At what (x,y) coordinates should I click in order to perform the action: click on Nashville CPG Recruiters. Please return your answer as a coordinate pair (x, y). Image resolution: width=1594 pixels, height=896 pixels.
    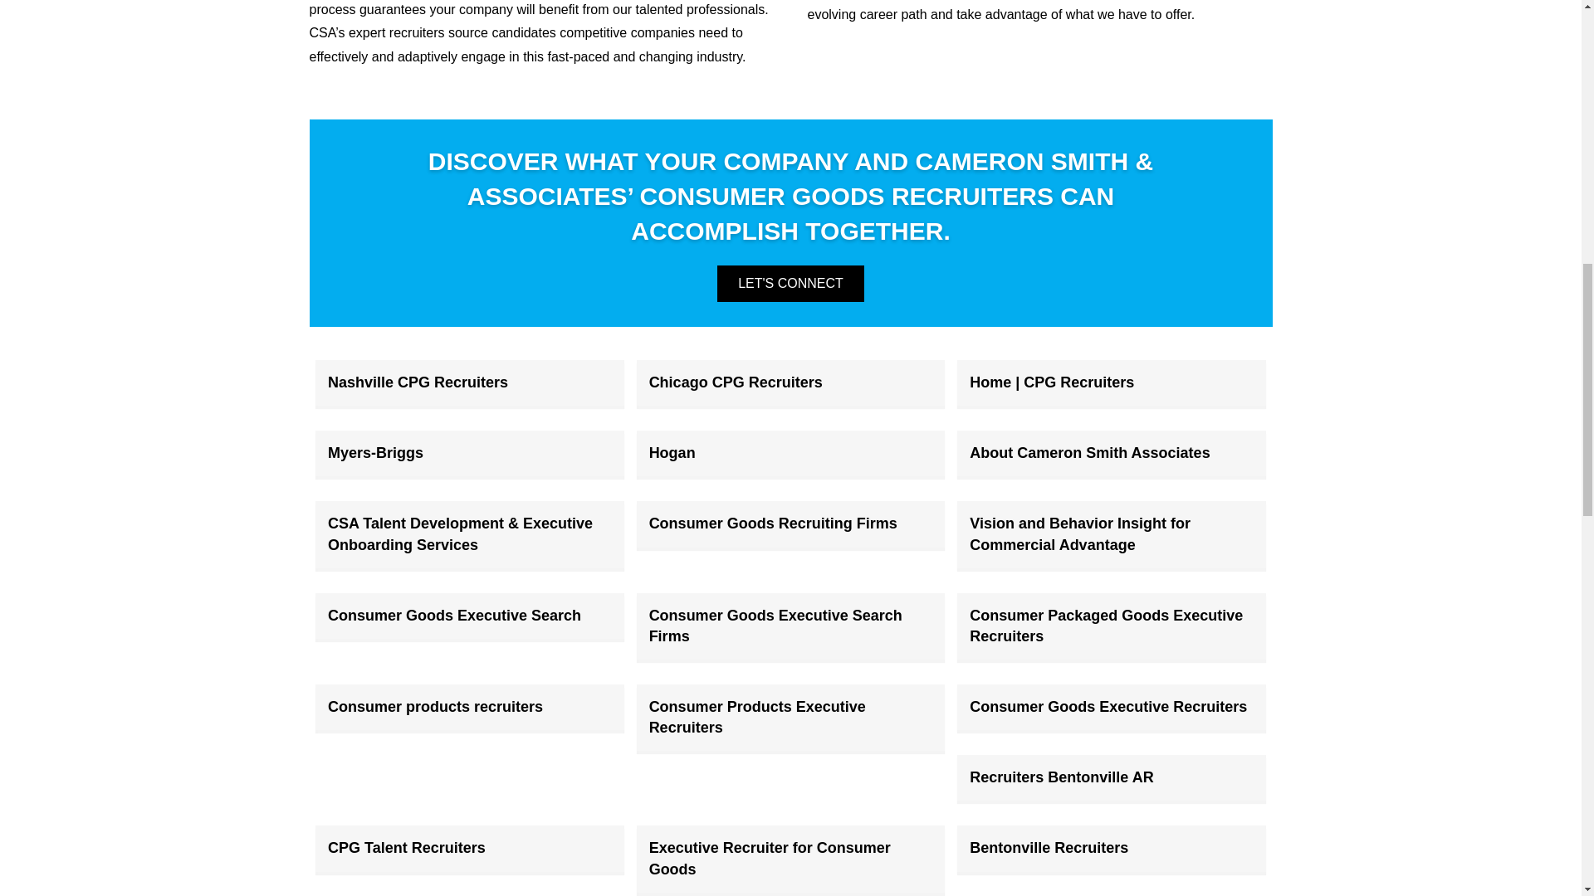
    Looking at the image, I should click on (418, 382).